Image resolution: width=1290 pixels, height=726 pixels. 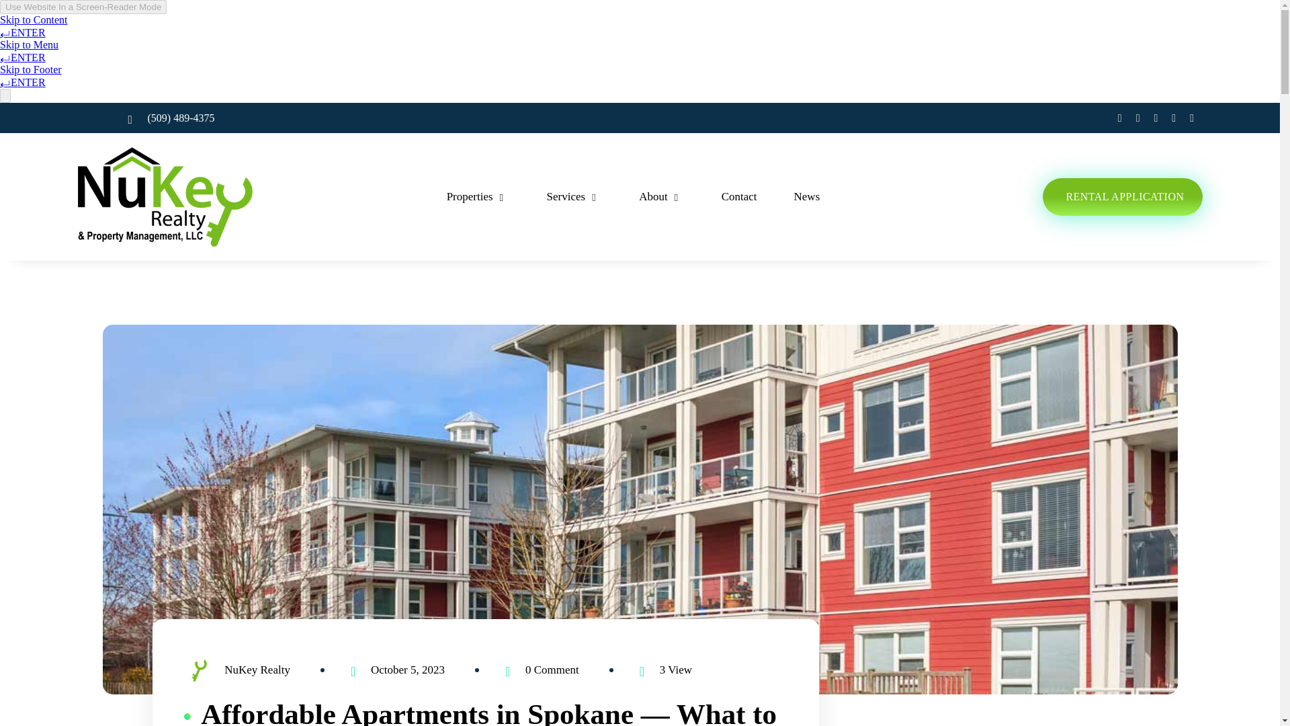 What do you see at coordinates (1122, 196) in the screenshot?
I see `RENTAL APPLICATION` at bounding box center [1122, 196].